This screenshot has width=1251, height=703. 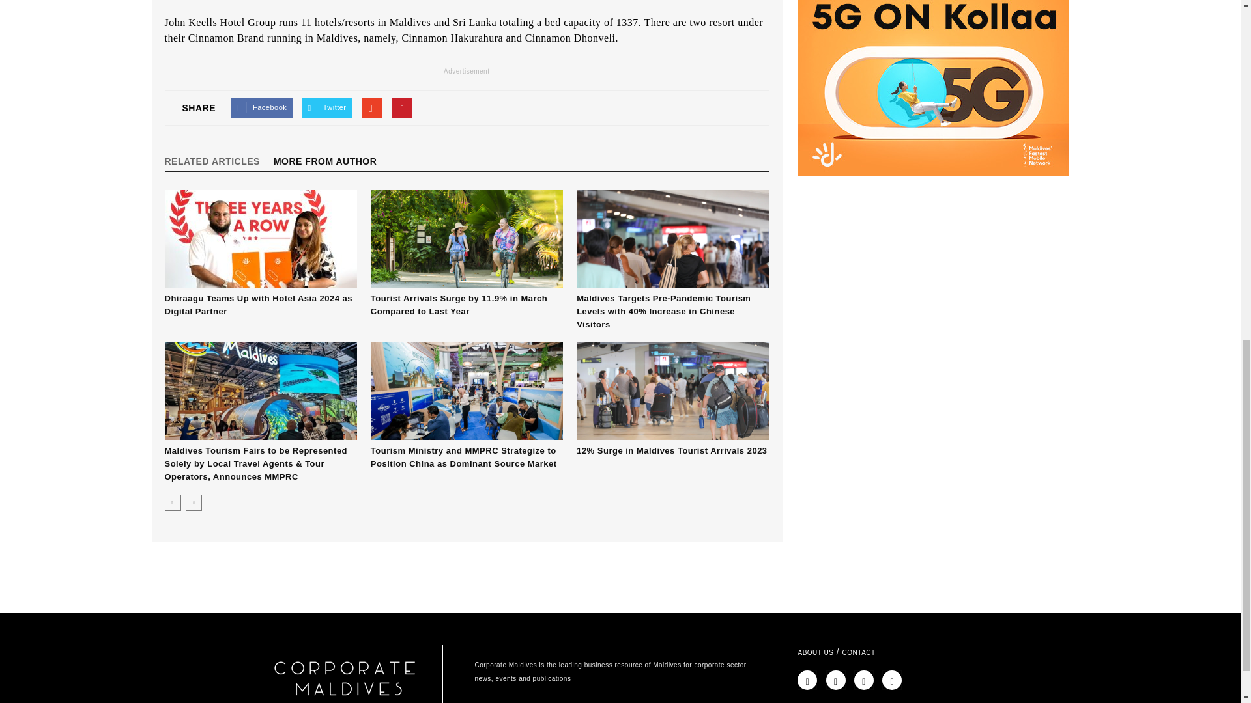 What do you see at coordinates (327, 108) in the screenshot?
I see `Twitter` at bounding box center [327, 108].